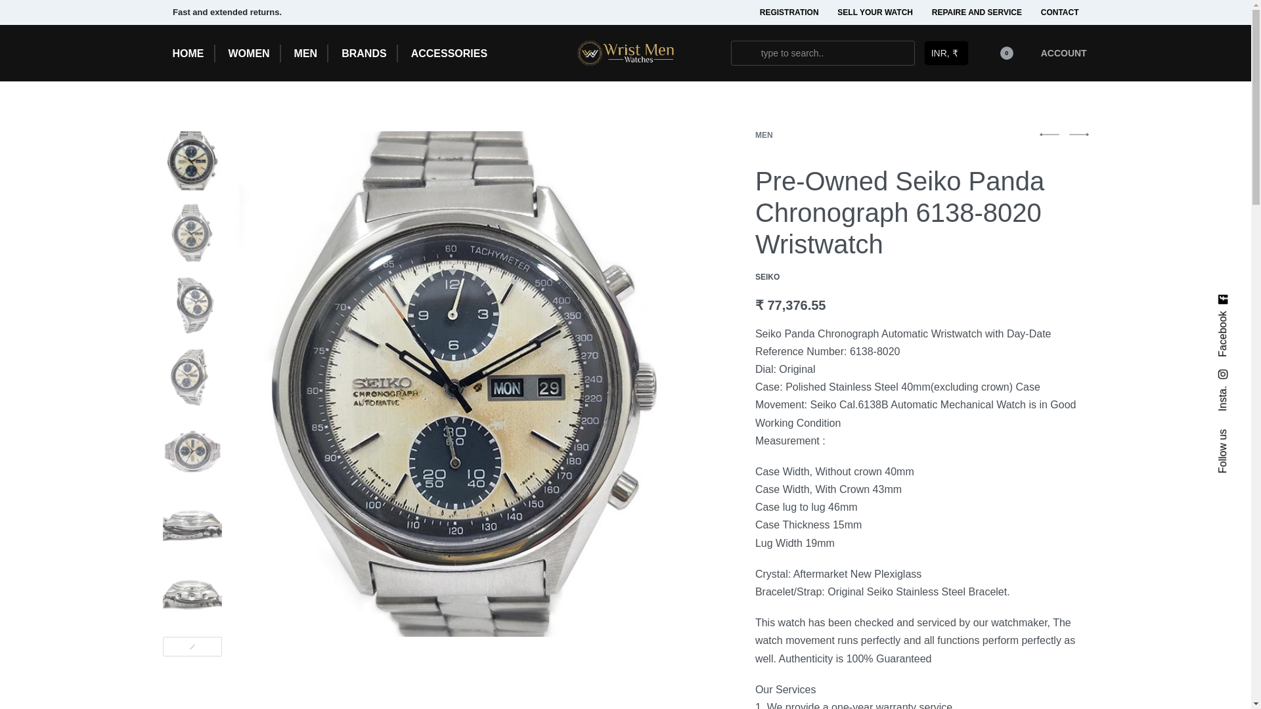 Image resolution: width=1261 pixels, height=709 pixels. I want to click on REGISTRATION, so click(789, 12).